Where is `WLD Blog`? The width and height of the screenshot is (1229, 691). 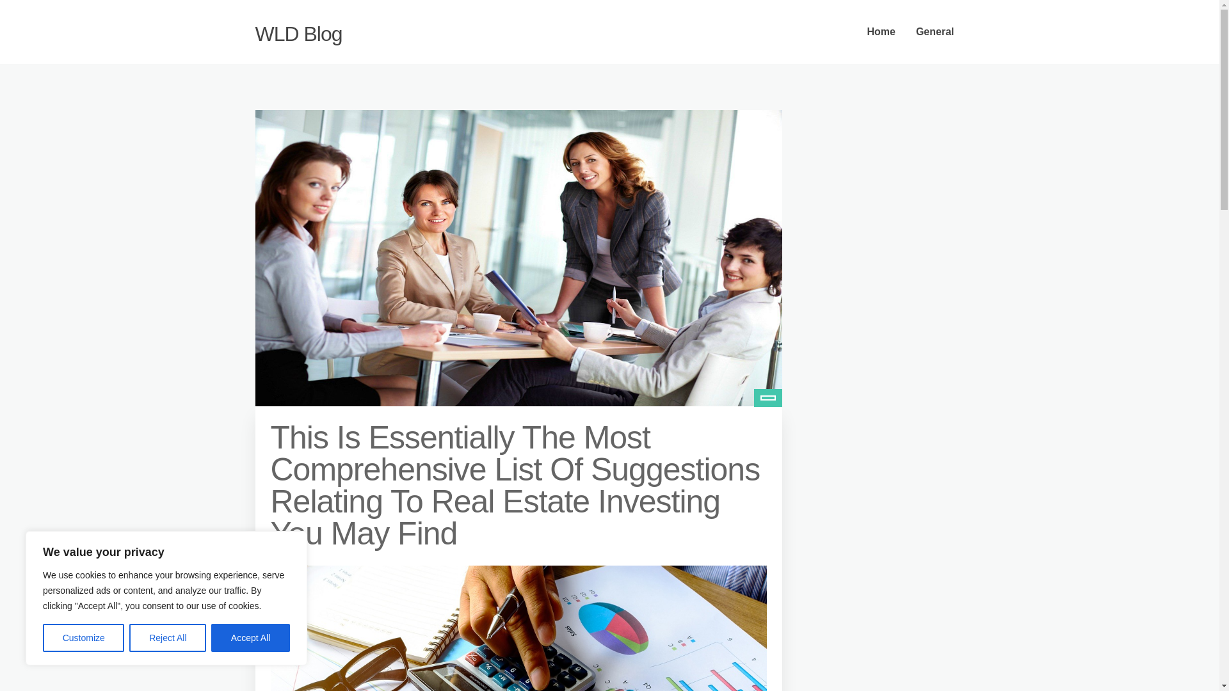
WLD Blog is located at coordinates (298, 33).